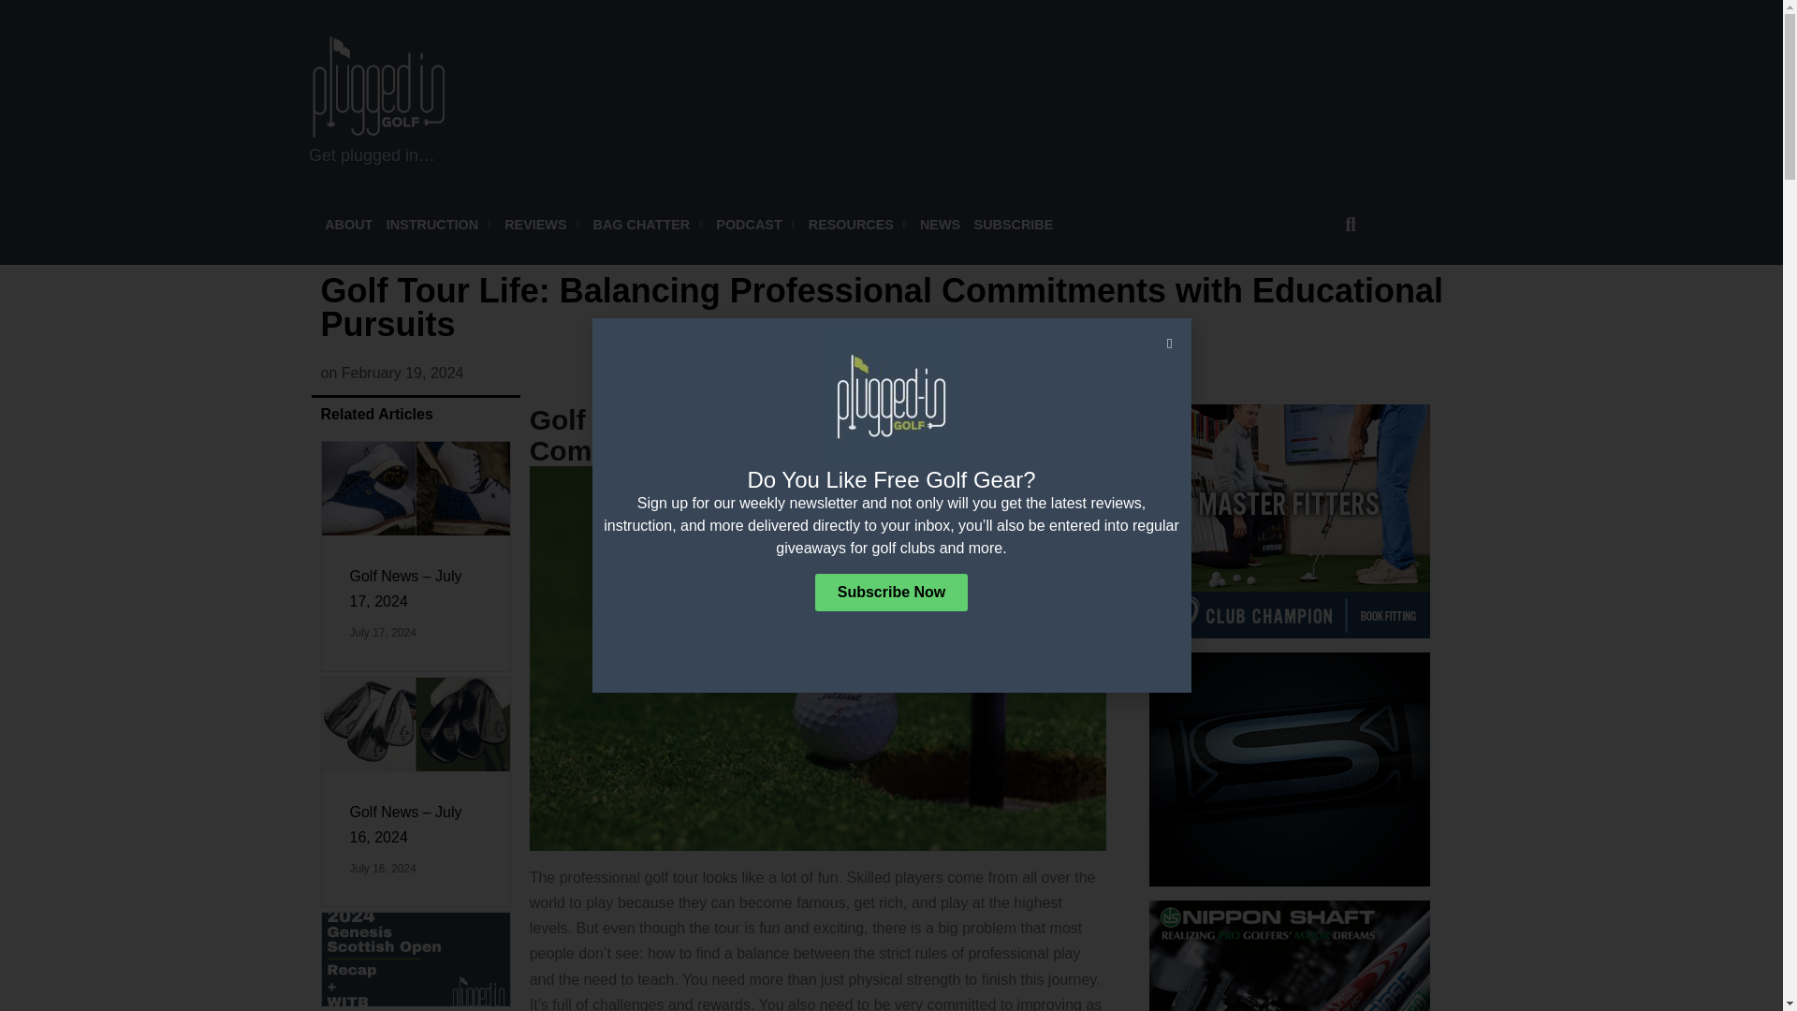 This screenshot has width=1797, height=1011. What do you see at coordinates (541, 225) in the screenshot?
I see `REVIEWS` at bounding box center [541, 225].